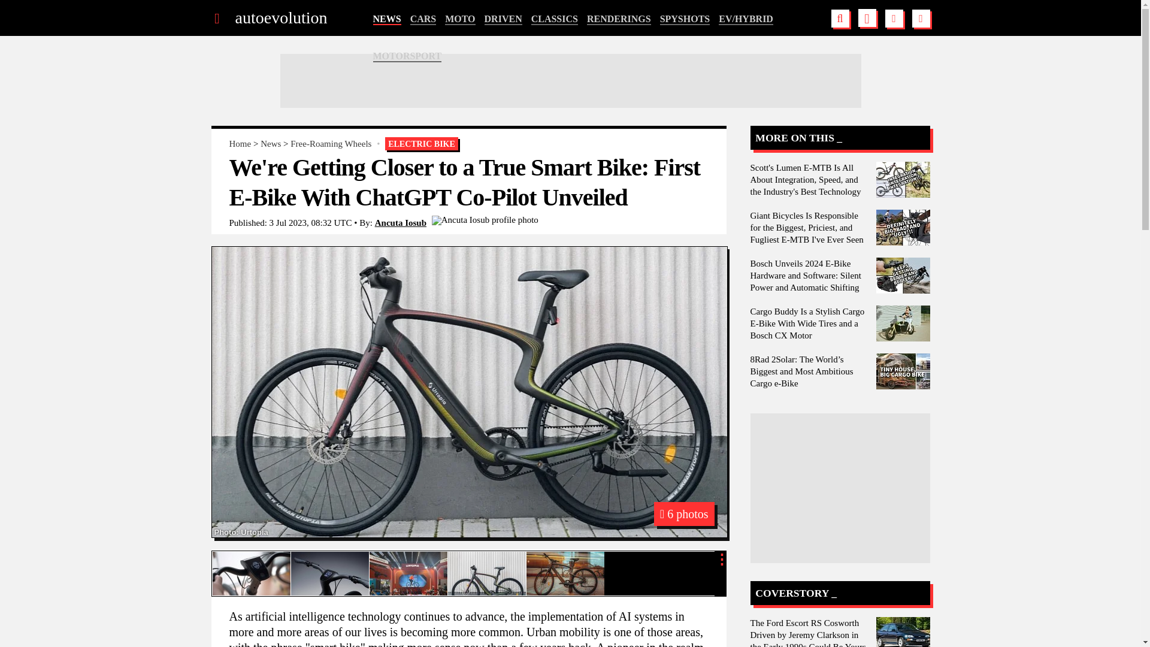  What do you see at coordinates (280, 18) in the screenshot?
I see `autoevolution` at bounding box center [280, 18].